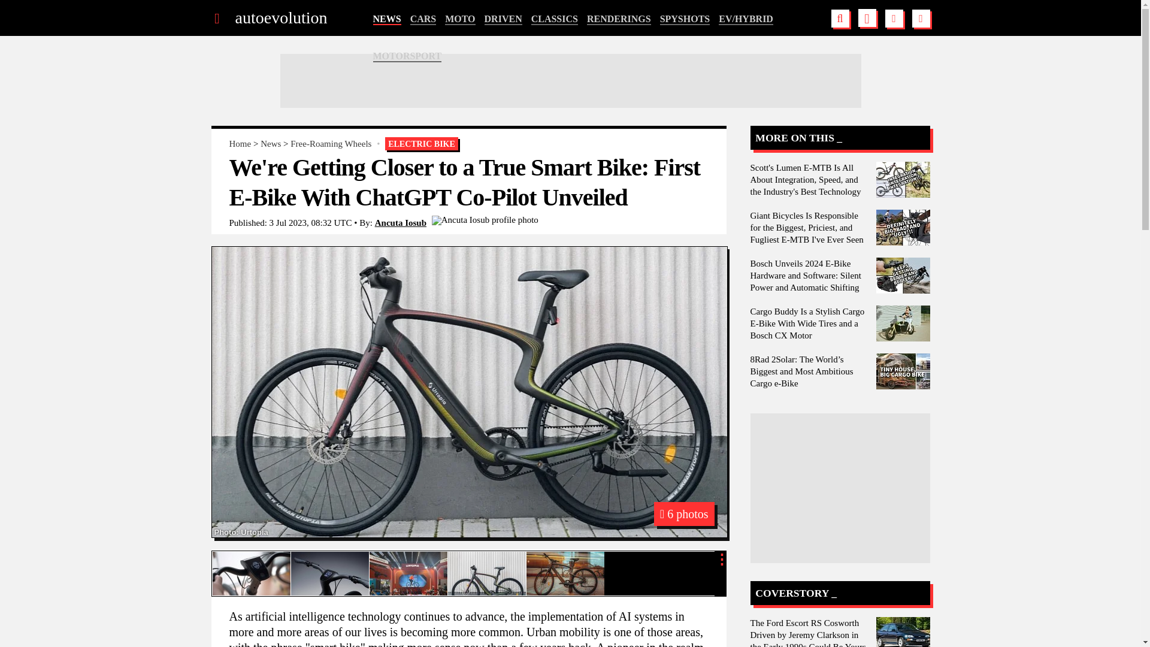  What do you see at coordinates (280, 18) in the screenshot?
I see `autoevolution` at bounding box center [280, 18].